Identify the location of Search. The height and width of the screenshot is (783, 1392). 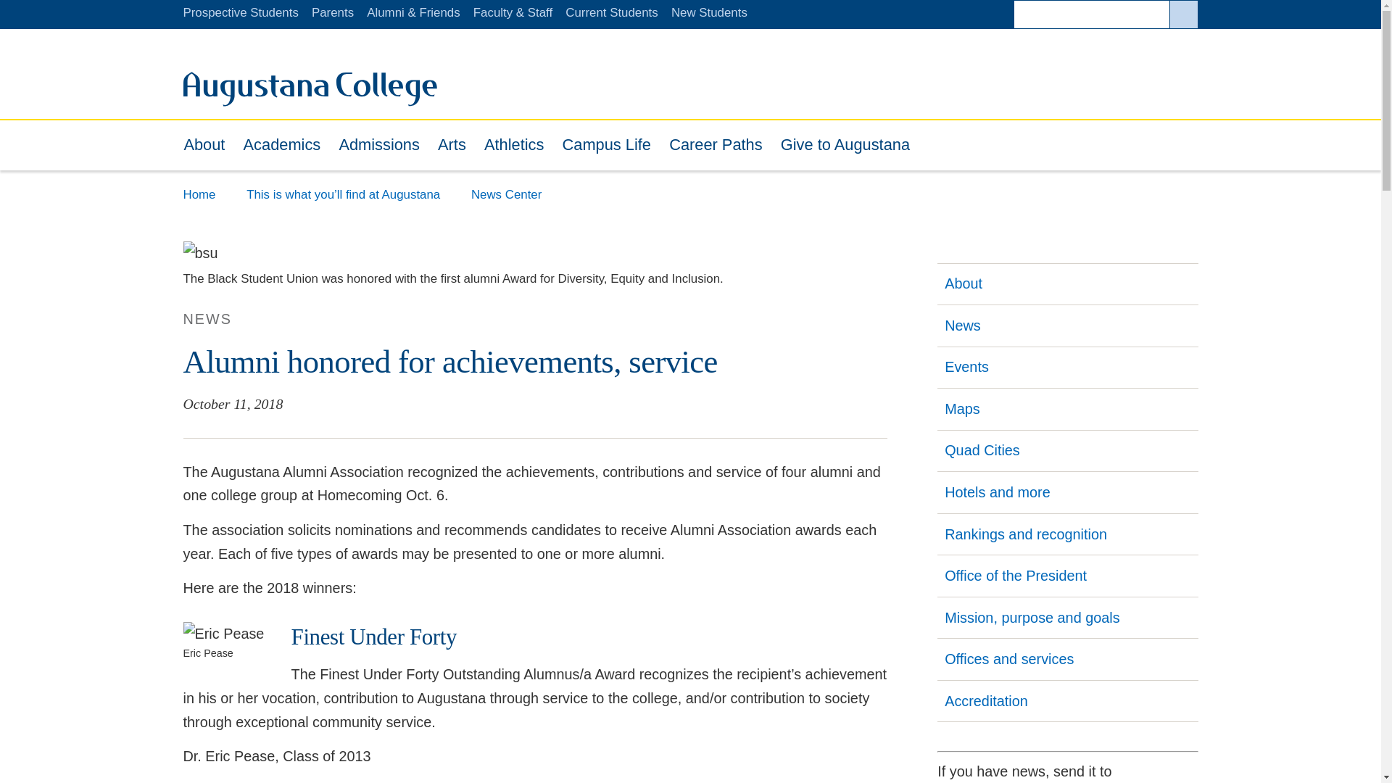
(309, 101).